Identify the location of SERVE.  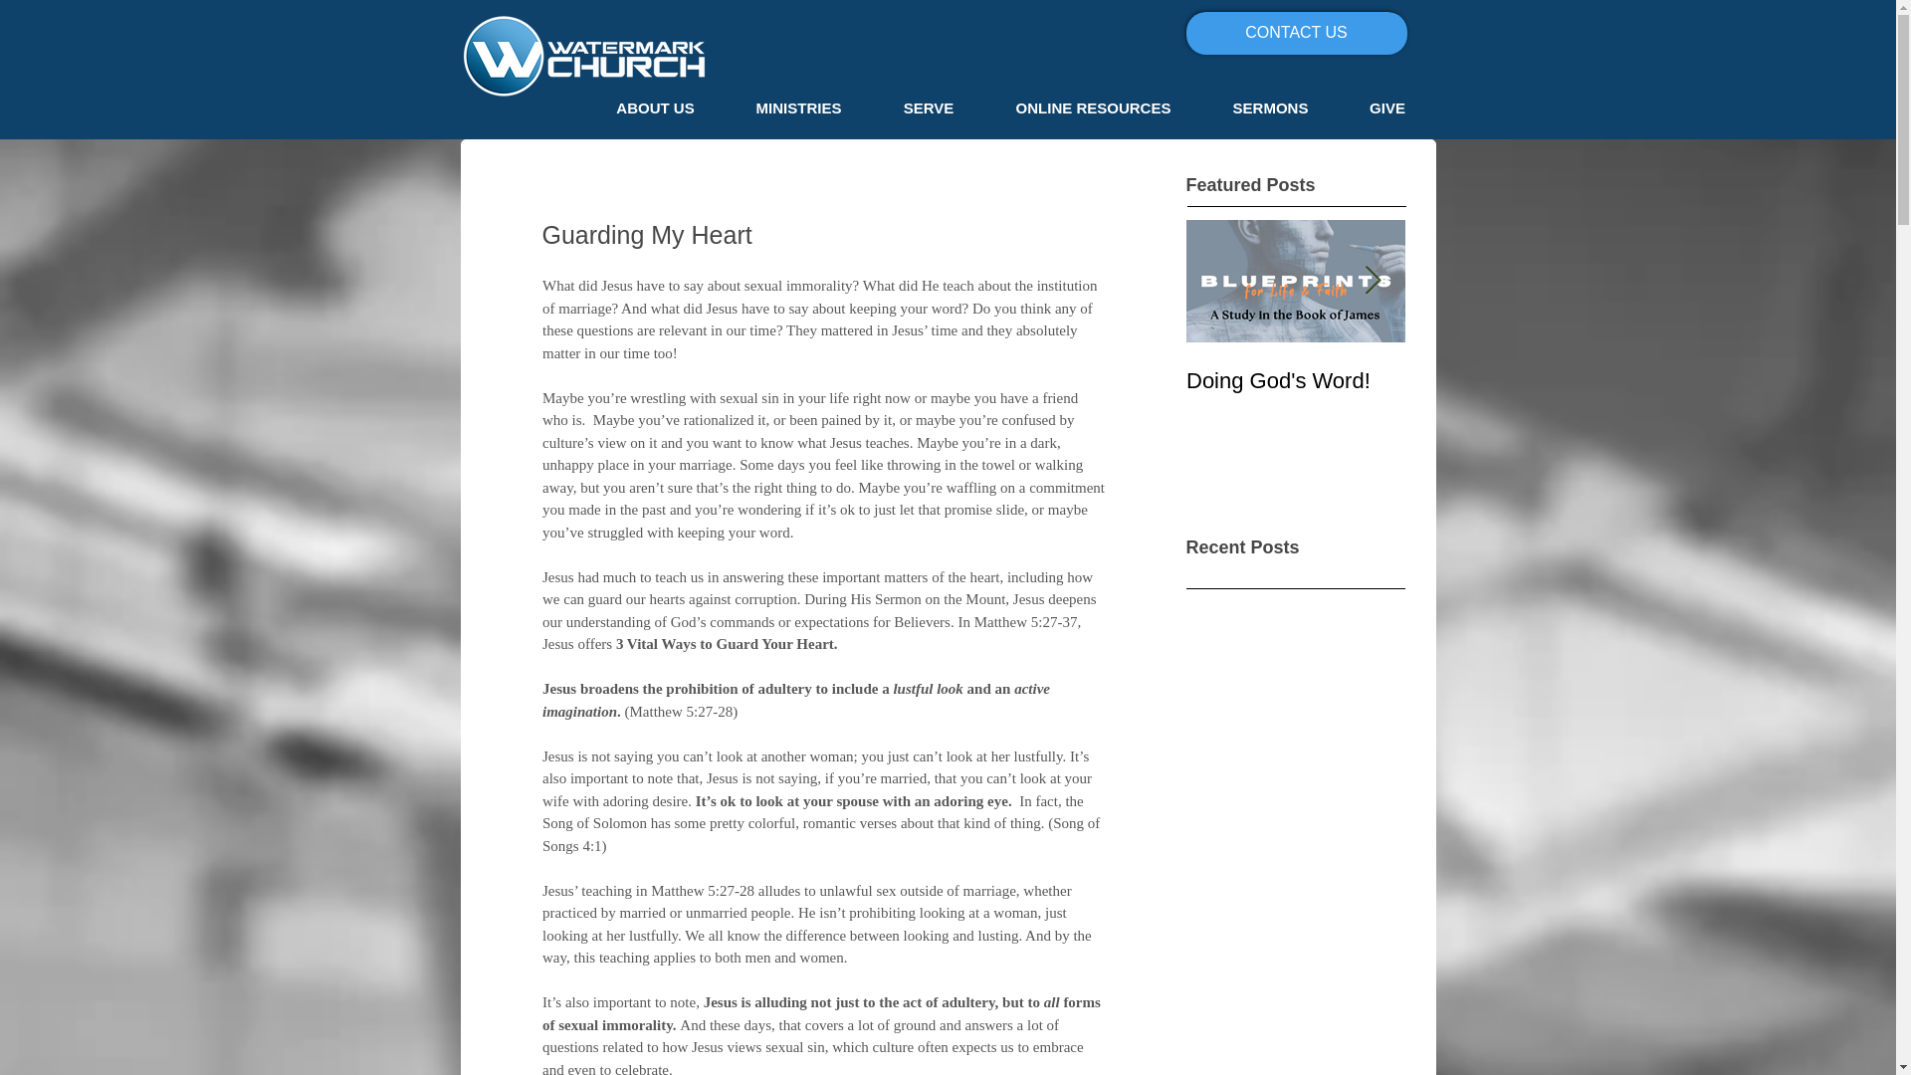
(928, 107).